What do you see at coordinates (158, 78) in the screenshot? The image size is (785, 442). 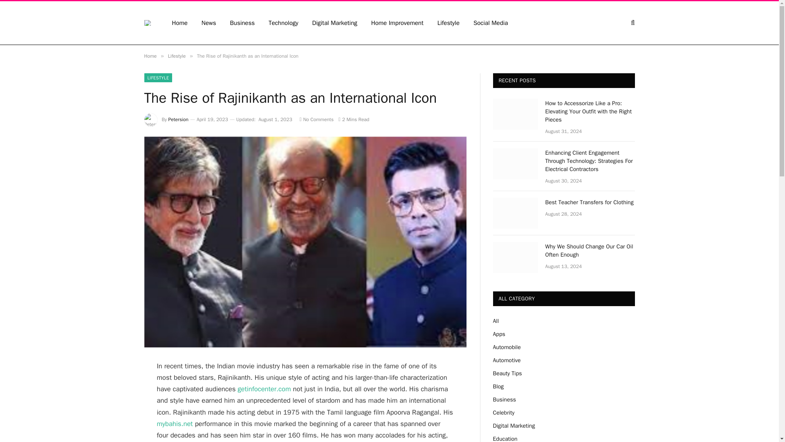 I see `LIFESTYLE` at bounding box center [158, 78].